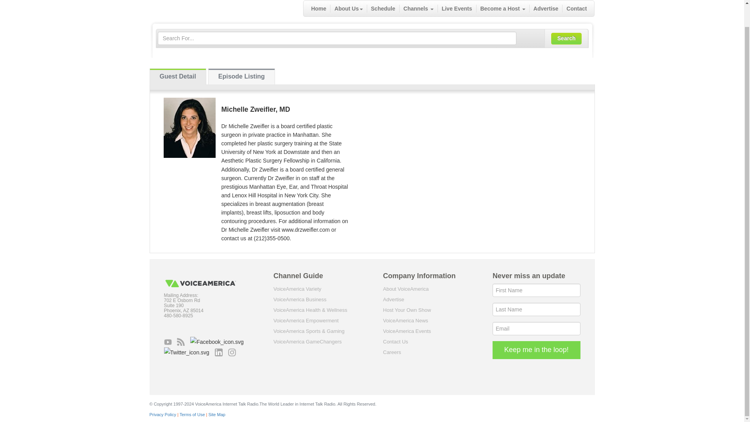  What do you see at coordinates (241, 77) in the screenshot?
I see `Episode Listing` at bounding box center [241, 77].